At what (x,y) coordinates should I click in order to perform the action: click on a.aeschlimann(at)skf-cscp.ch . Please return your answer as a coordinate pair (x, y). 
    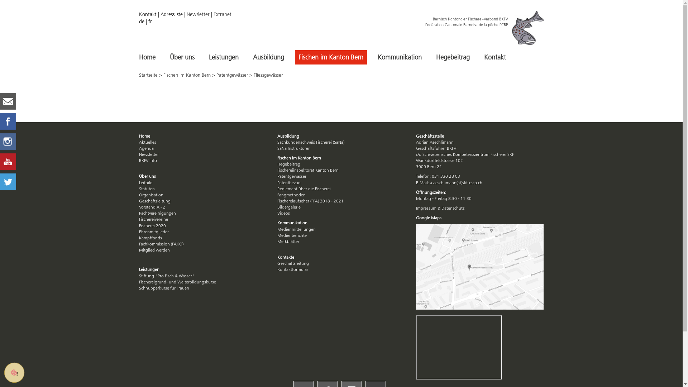
    Looking at the image, I should click on (456, 183).